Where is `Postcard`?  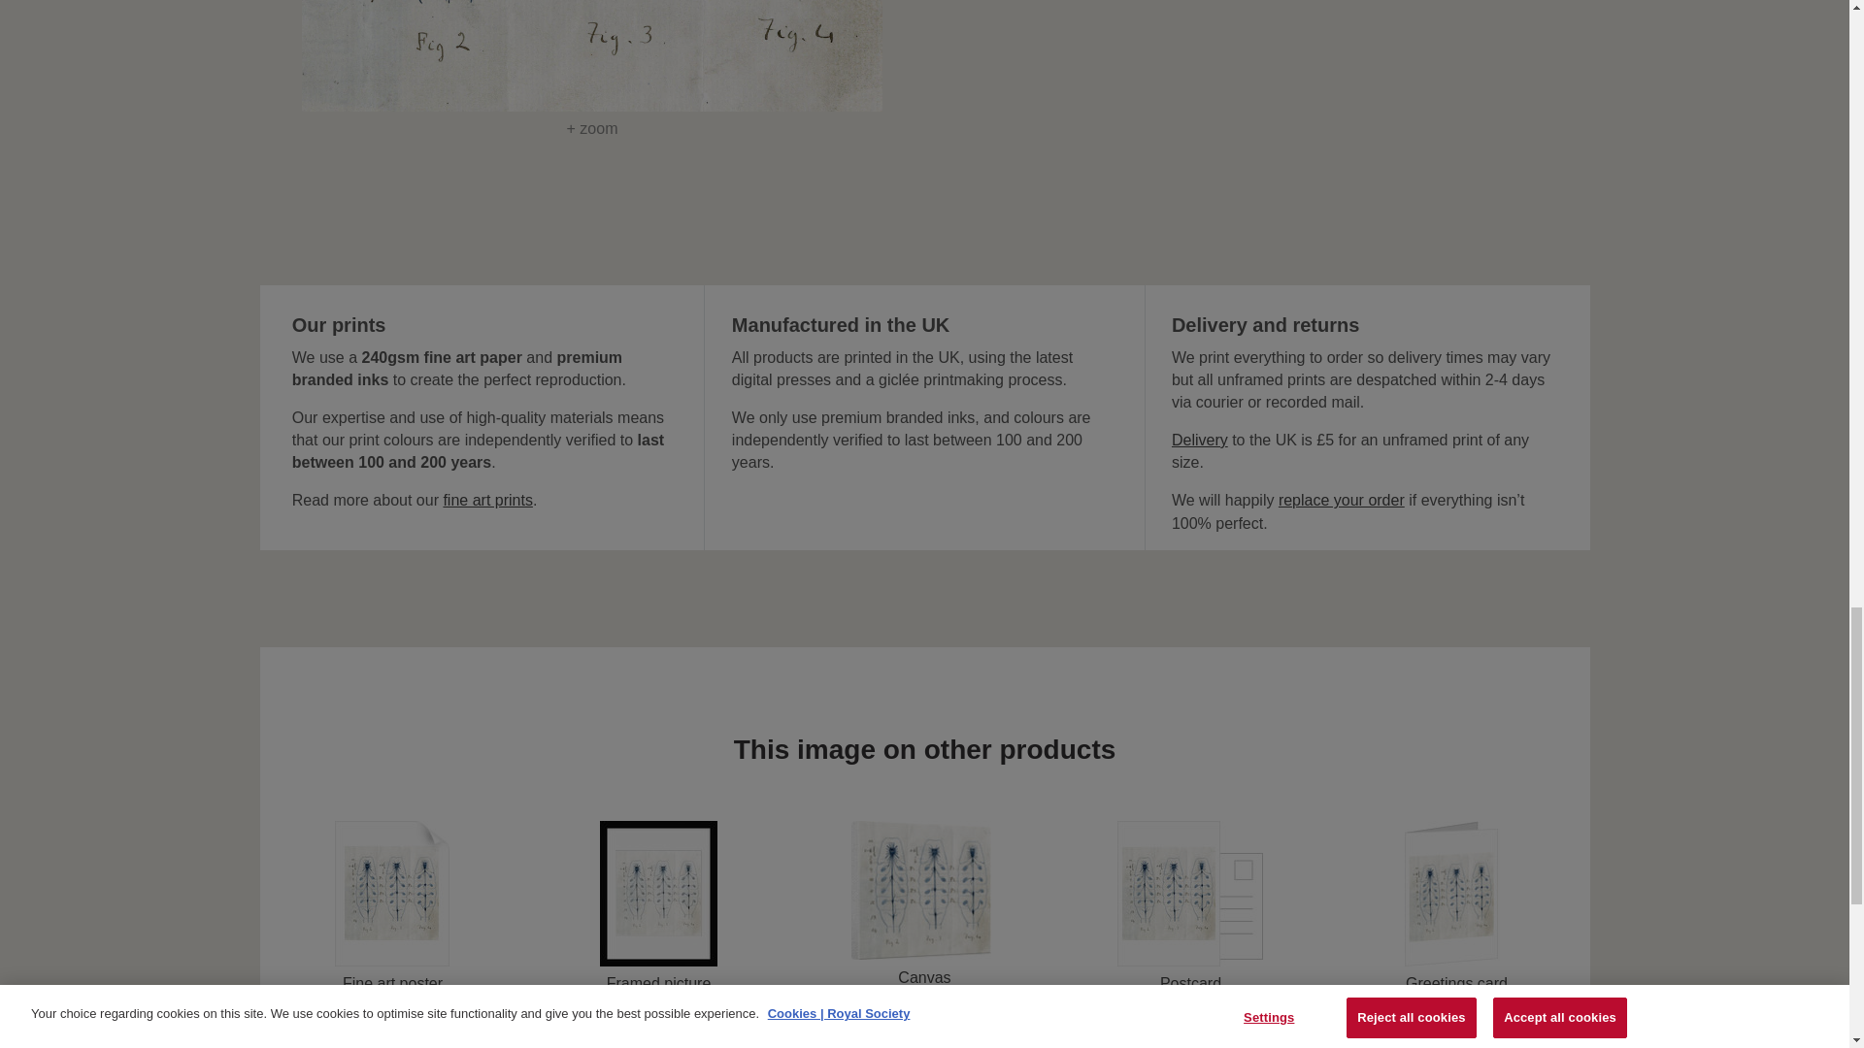 Postcard is located at coordinates (1190, 906).